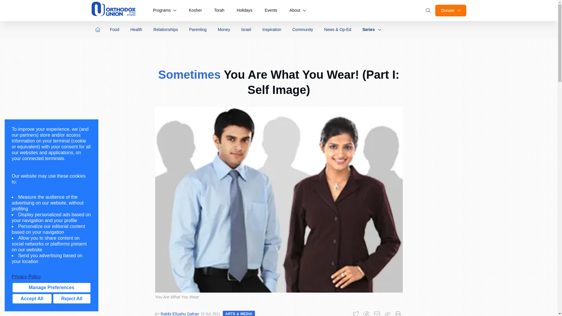 This screenshot has height=316, width=562. I want to click on Reject All, so click(71, 298).